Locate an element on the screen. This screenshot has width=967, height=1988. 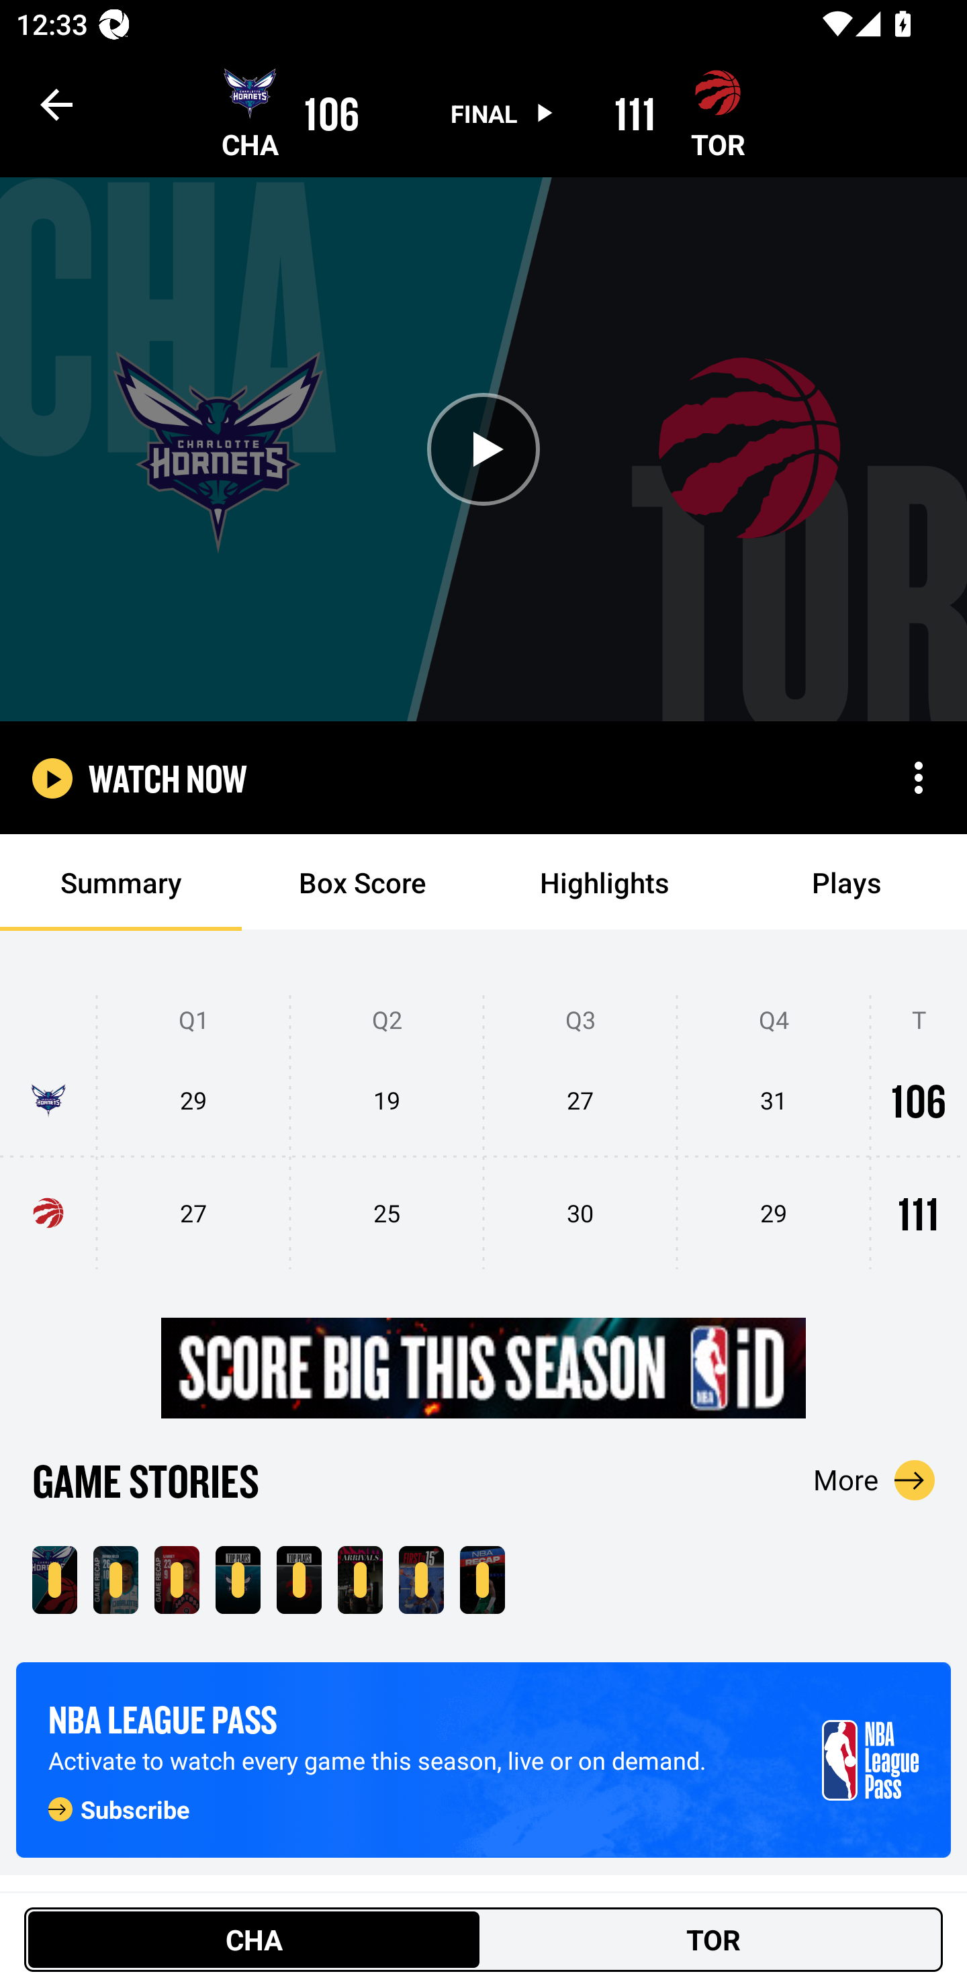
Highlights is located at coordinates (604, 883).